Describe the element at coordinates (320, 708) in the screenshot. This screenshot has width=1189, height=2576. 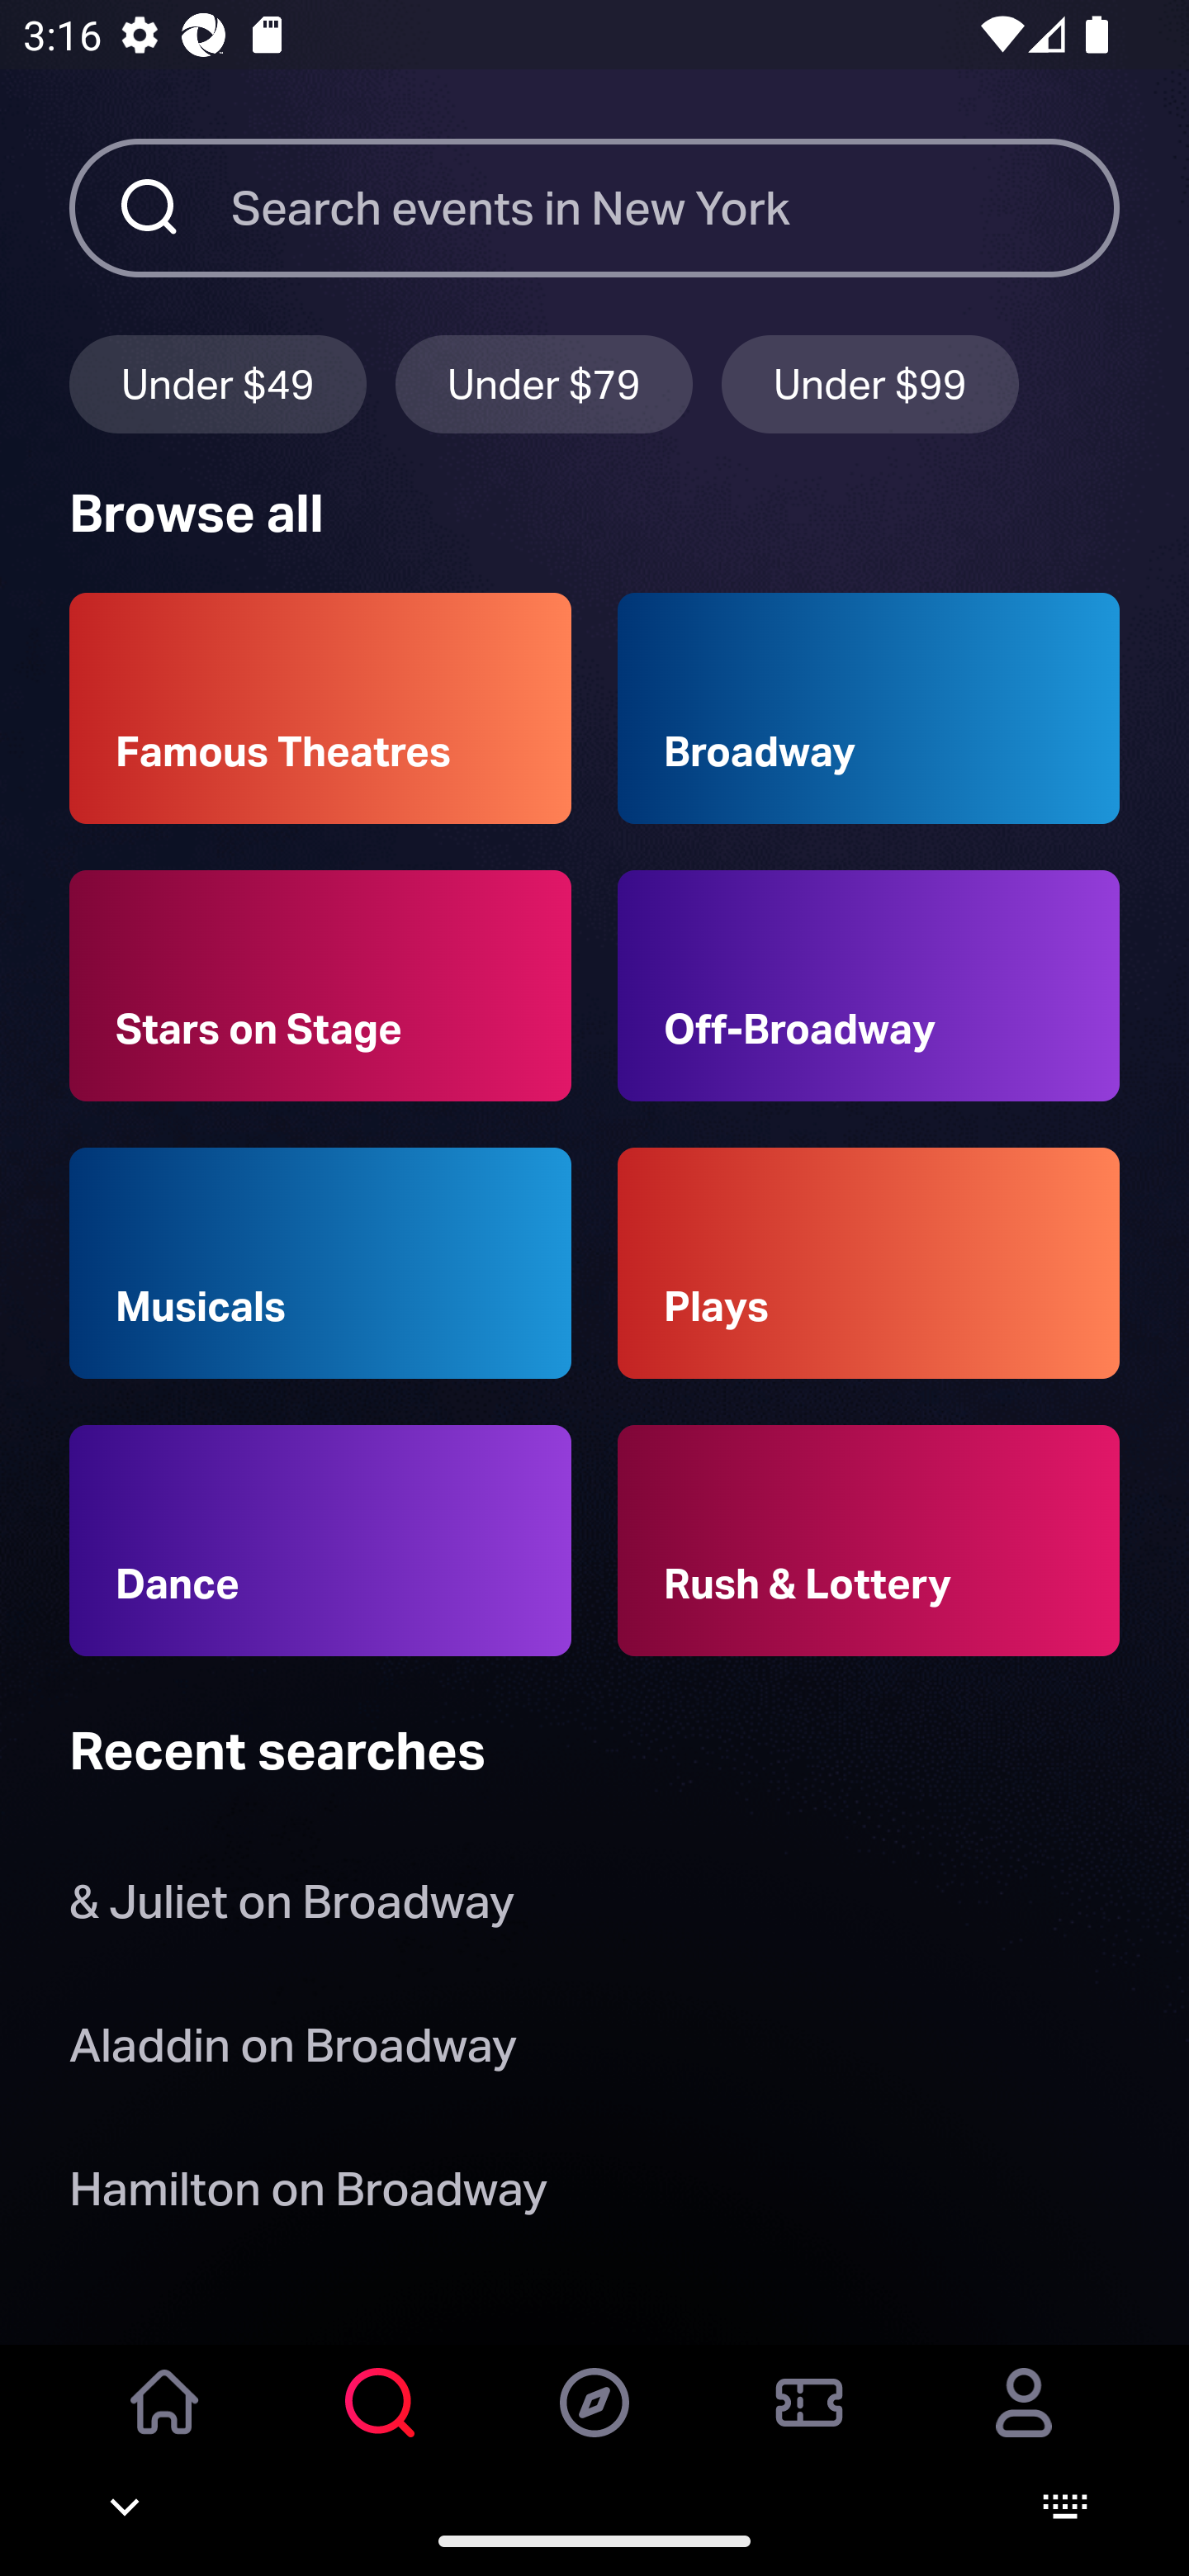
I see `Famous Theatres` at that location.